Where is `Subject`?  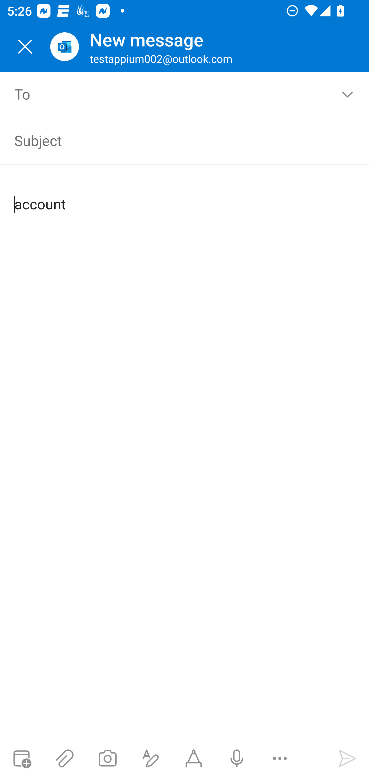 Subject is located at coordinates (170, 140).